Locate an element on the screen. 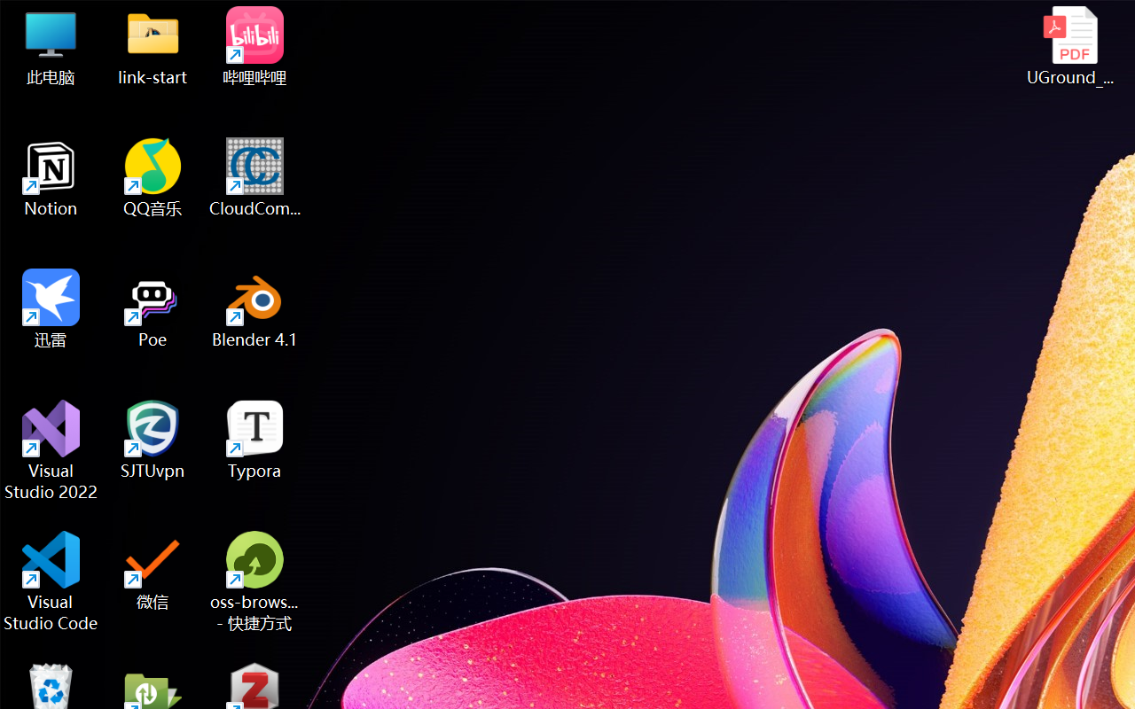 This screenshot has width=1135, height=709. SJTUvpn is located at coordinates (153, 440).